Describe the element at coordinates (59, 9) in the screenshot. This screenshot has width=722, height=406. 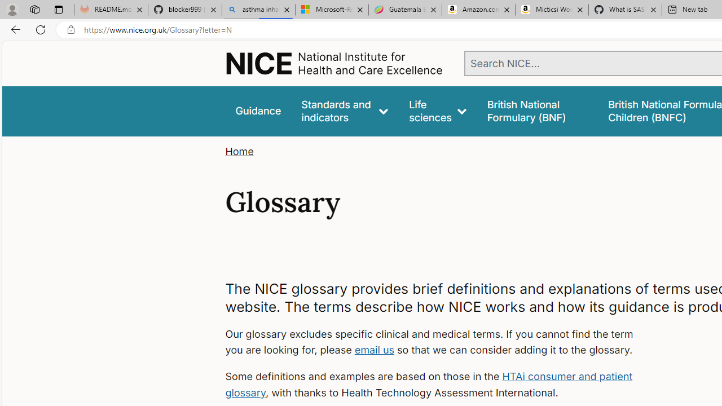
I see `Tab actions menu` at that location.